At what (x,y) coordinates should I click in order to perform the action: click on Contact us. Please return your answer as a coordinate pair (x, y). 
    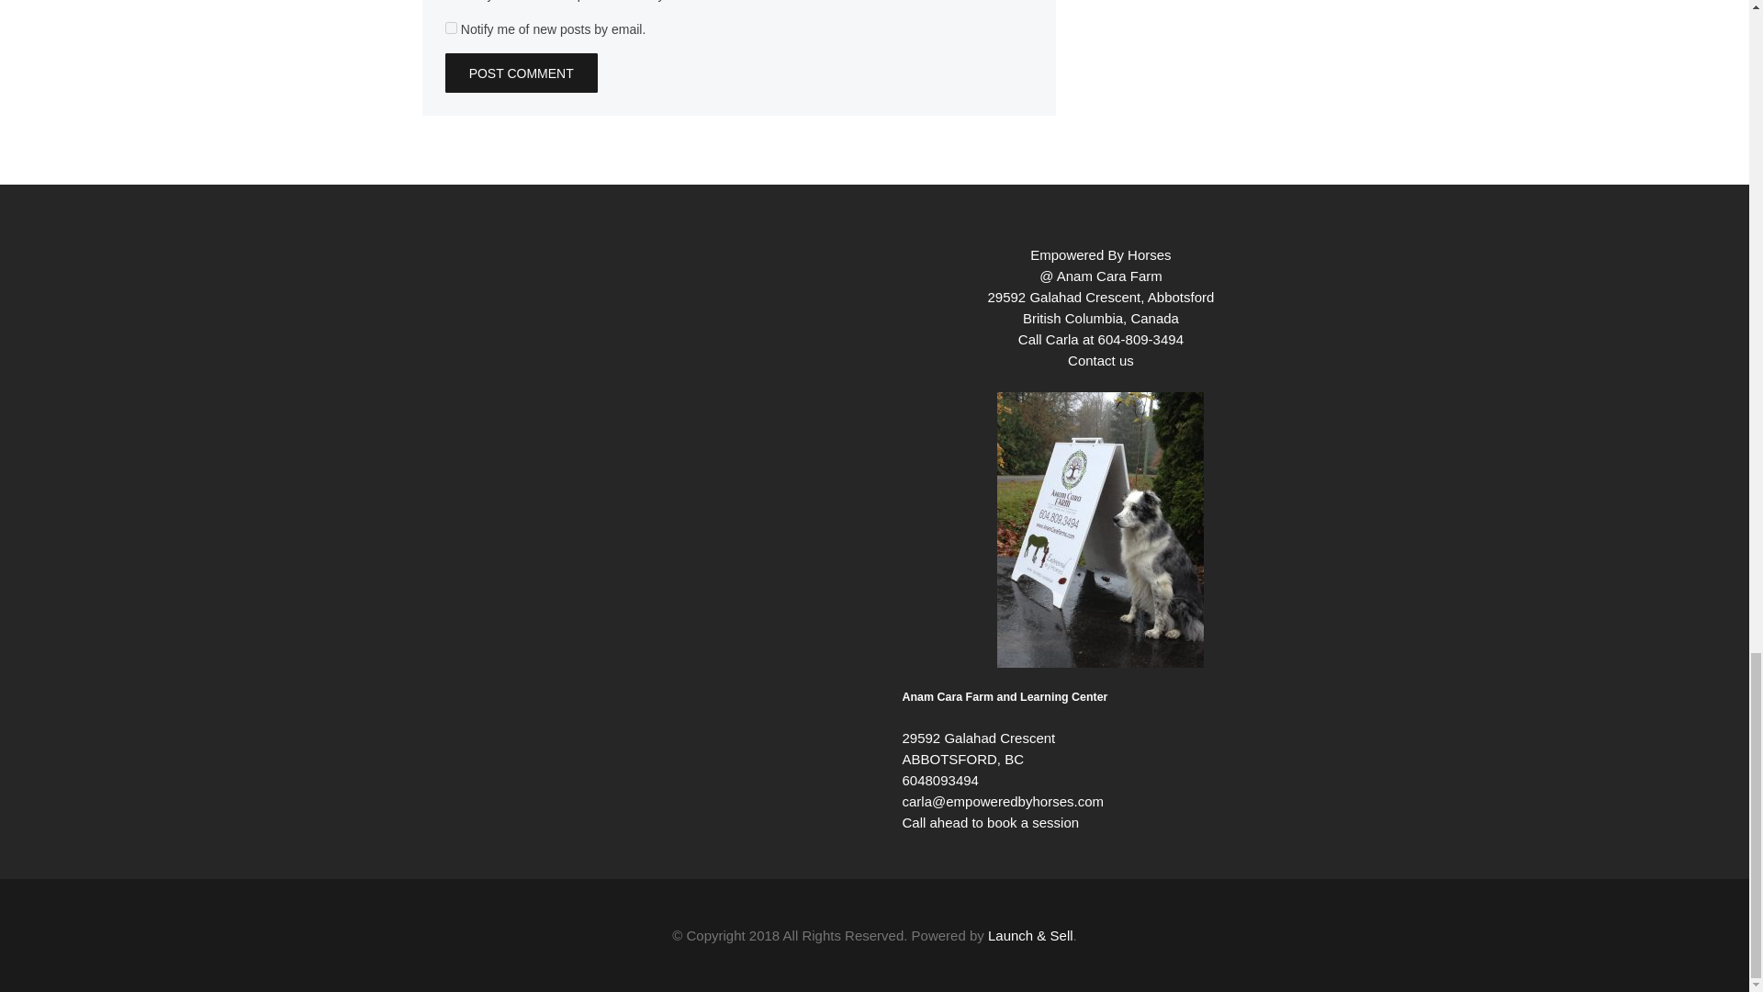
    Looking at the image, I should click on (1100, 360).